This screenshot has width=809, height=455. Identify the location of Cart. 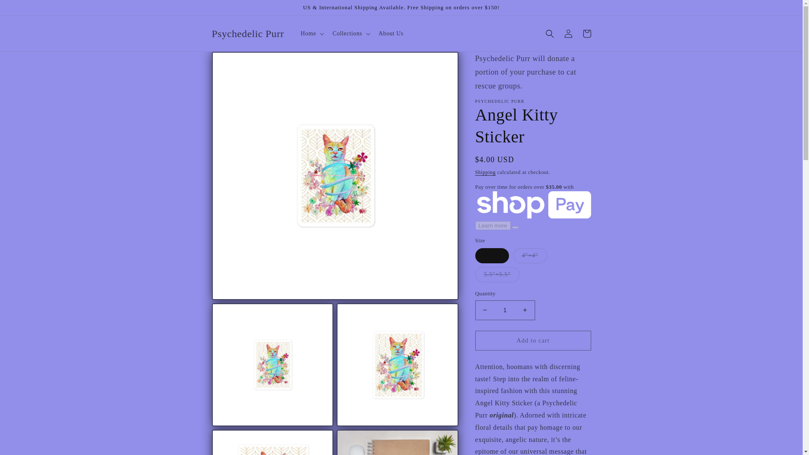
(587, 34).